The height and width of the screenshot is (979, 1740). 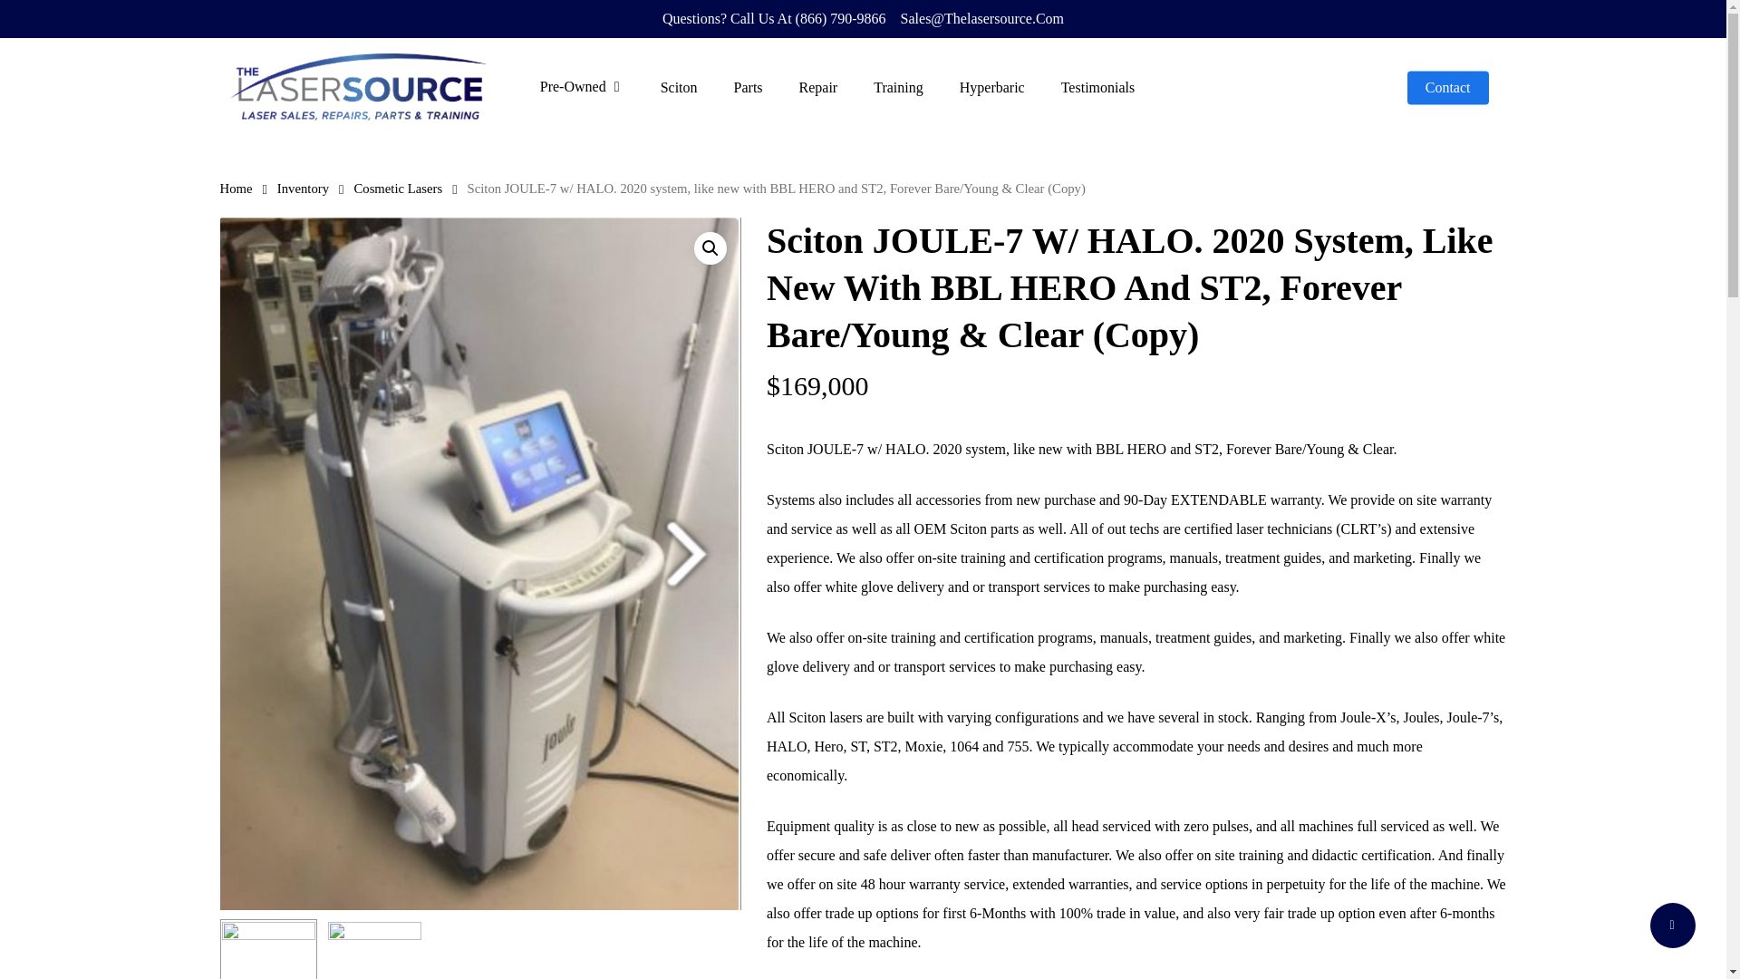 What do you see at coordinates (1097, 87) in the screenshot?
I see `Testimonials` at bounding box center [1097, 87].